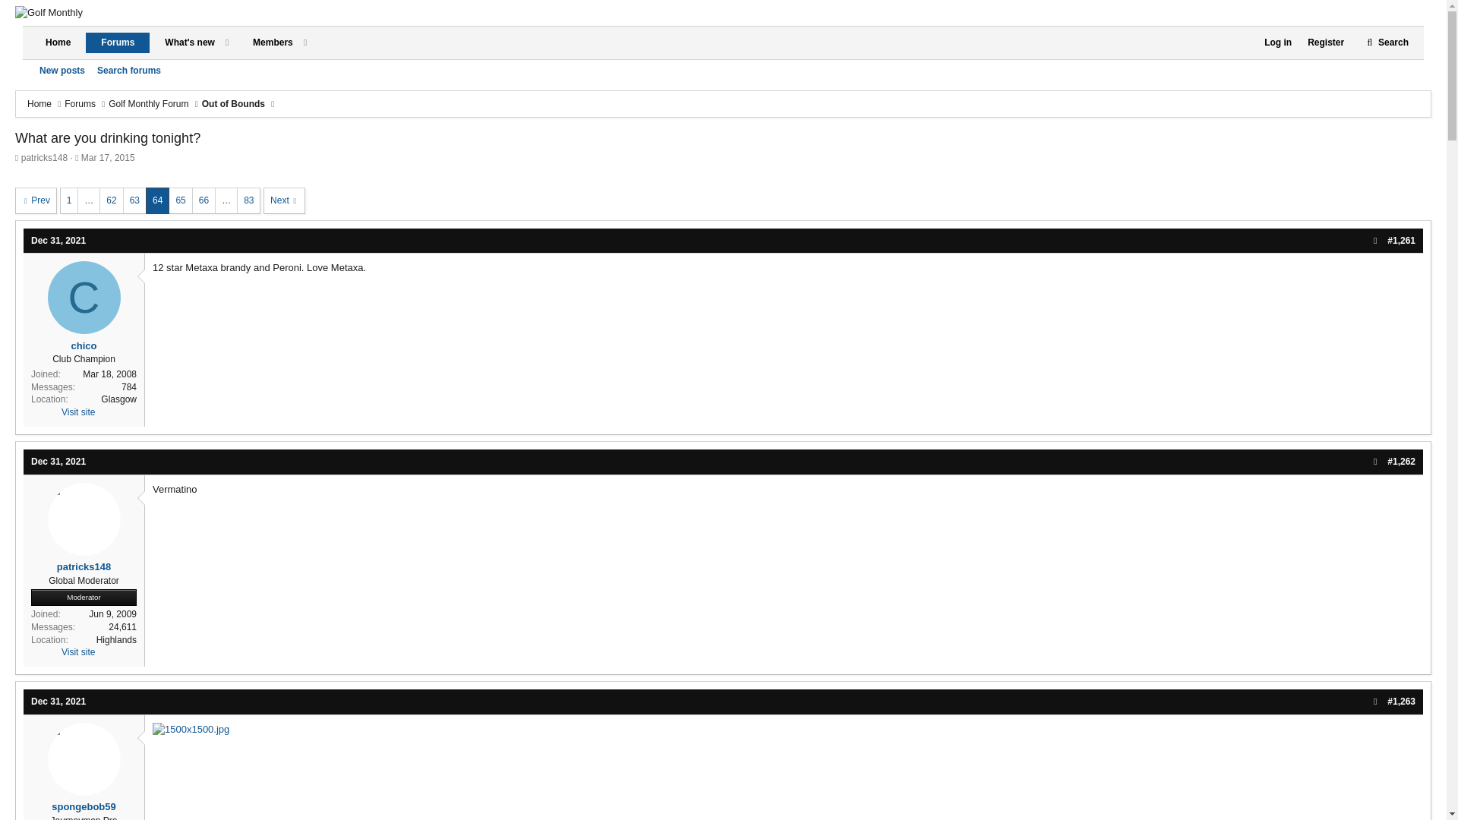 The width and height of the screenshot is (1458, 820). Describe the element at coordinates (118, 43) in the screenshot. I see `Forums` at that location.